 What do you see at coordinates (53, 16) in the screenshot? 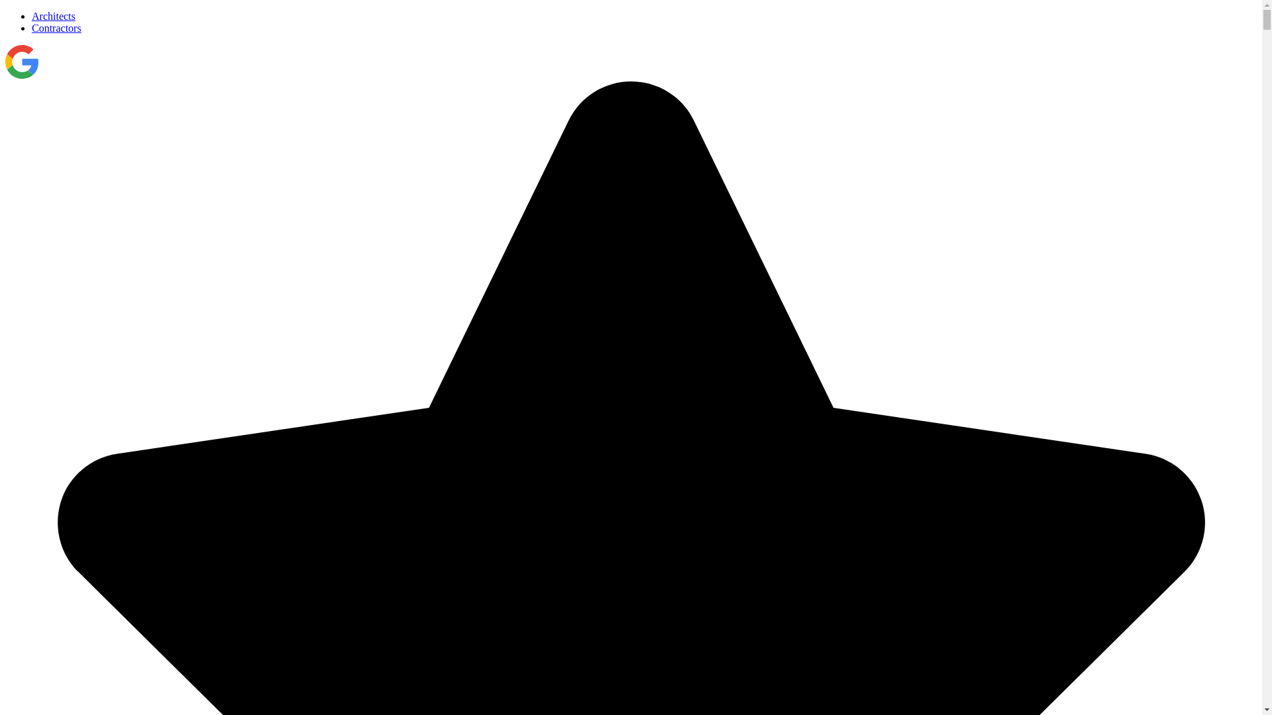
I see `Architects` at bounding box center [53, 16].